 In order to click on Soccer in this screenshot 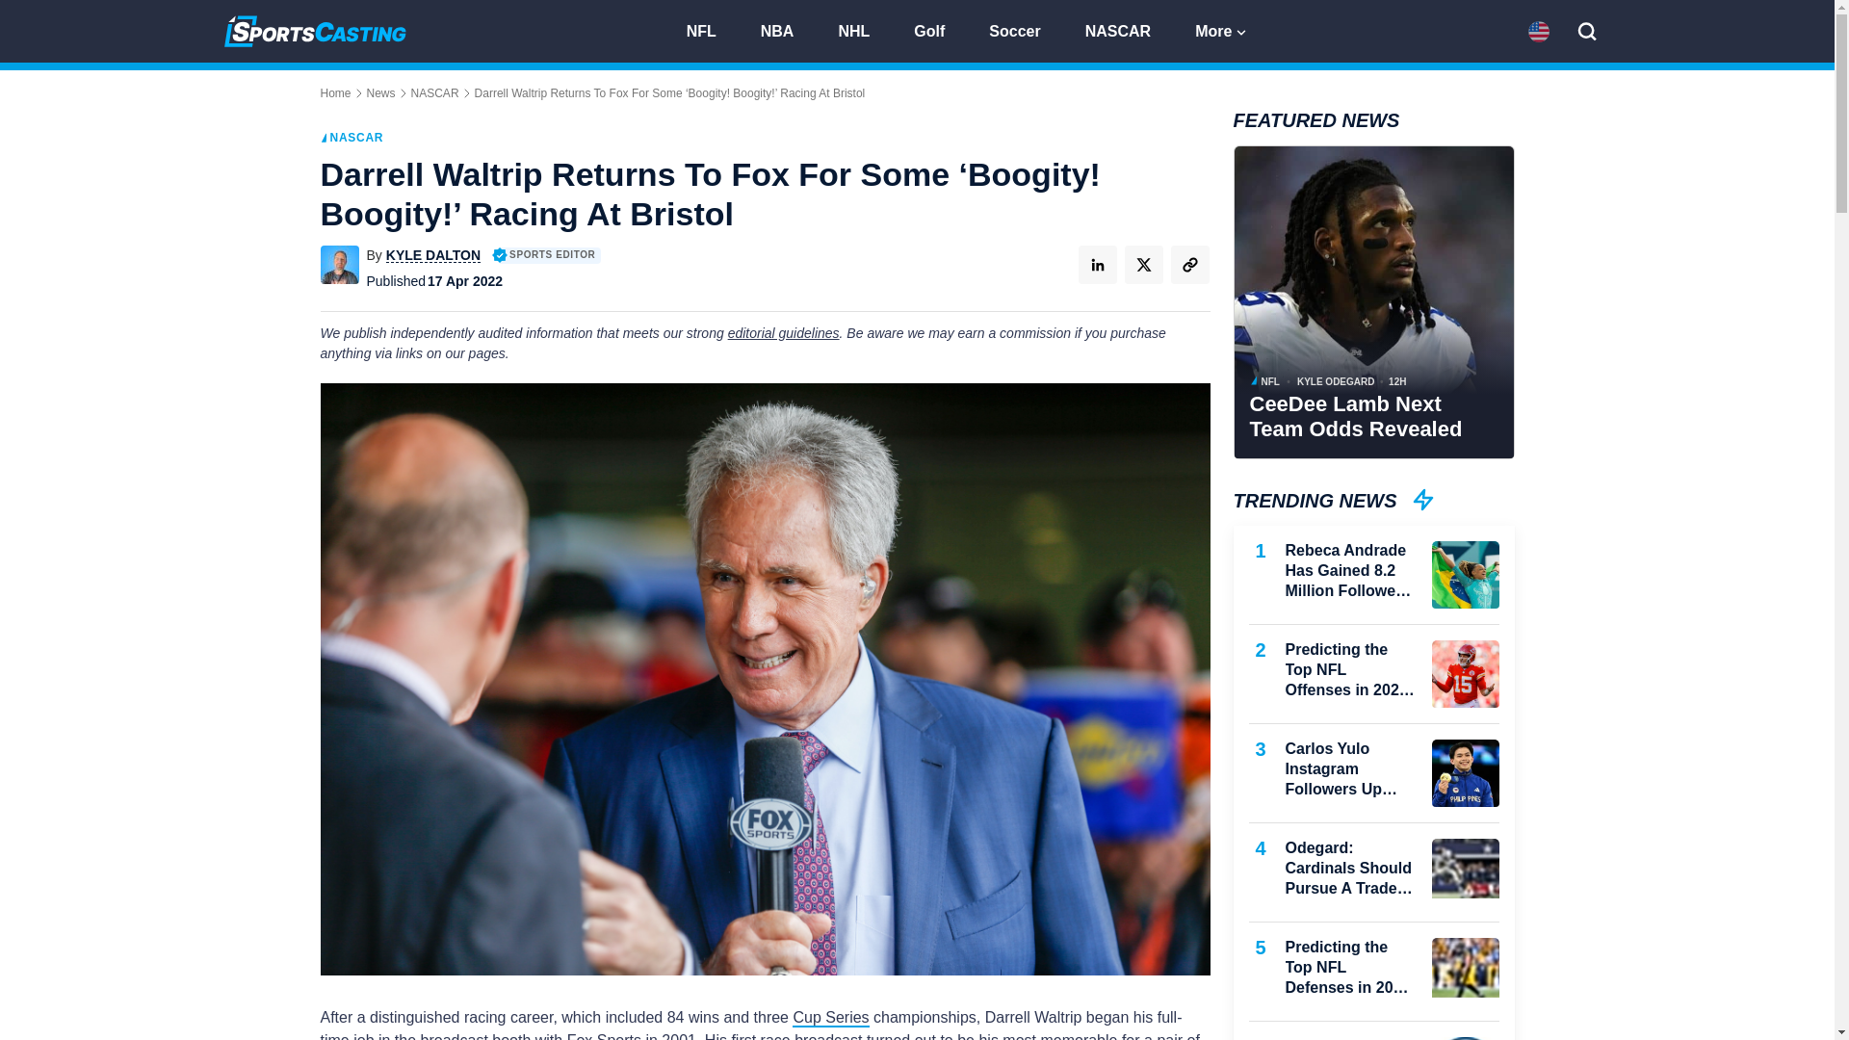, I will do `click(1023, 29)`.